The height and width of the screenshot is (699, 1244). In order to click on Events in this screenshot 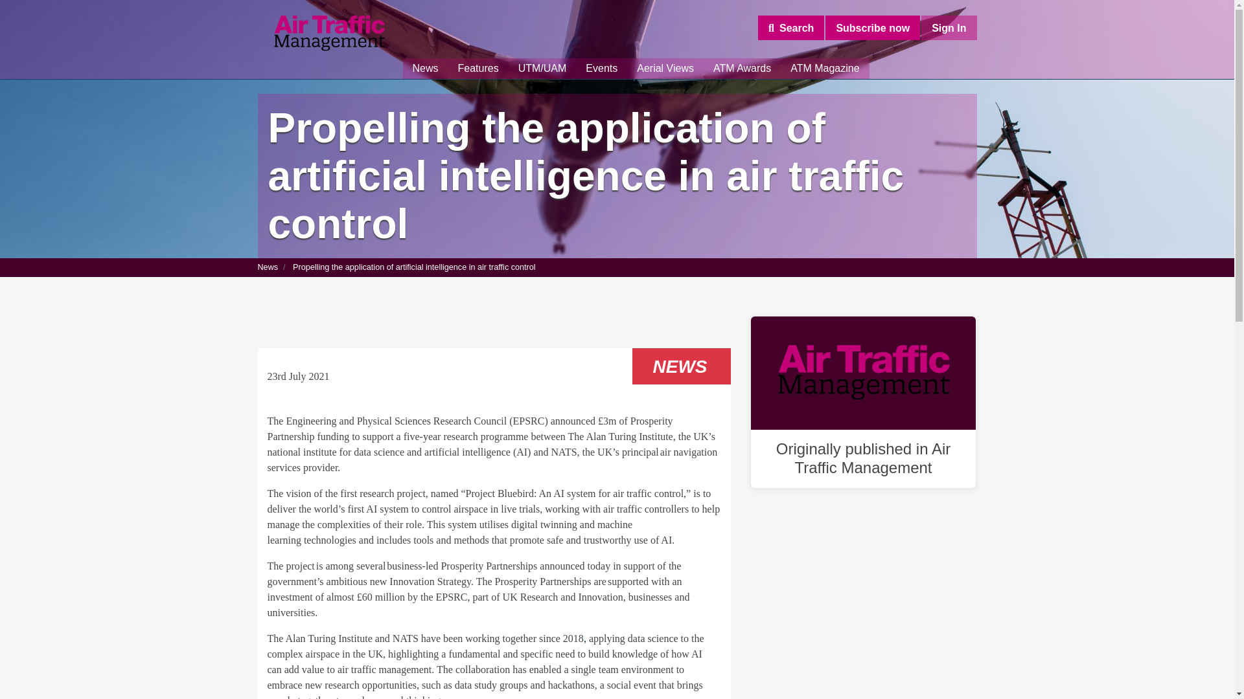, I will do `click(601, 69)`.